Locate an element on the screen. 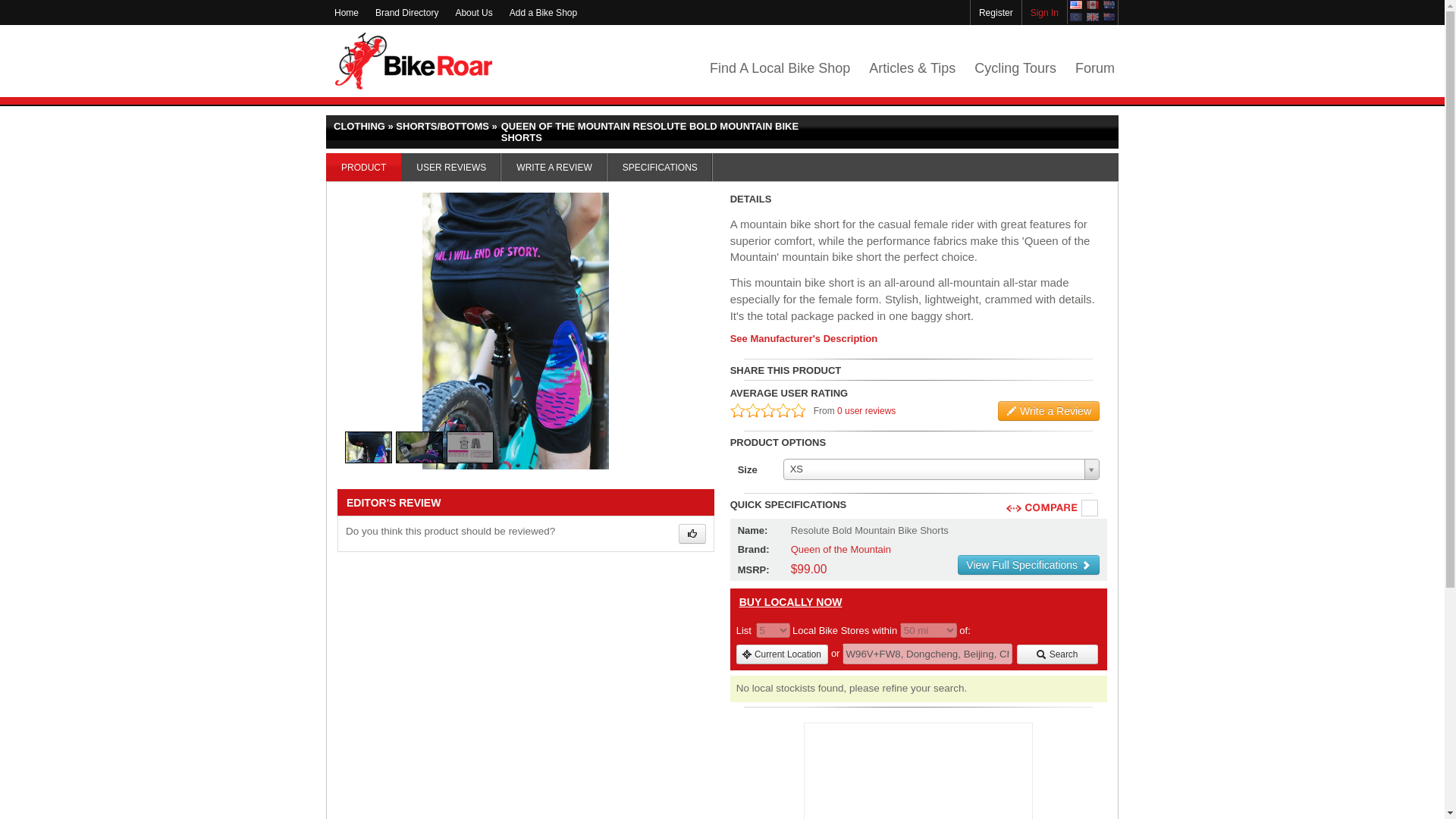 The height and width of the screenshot is (819, 1456). Search is located at coordinates (1057, 654).